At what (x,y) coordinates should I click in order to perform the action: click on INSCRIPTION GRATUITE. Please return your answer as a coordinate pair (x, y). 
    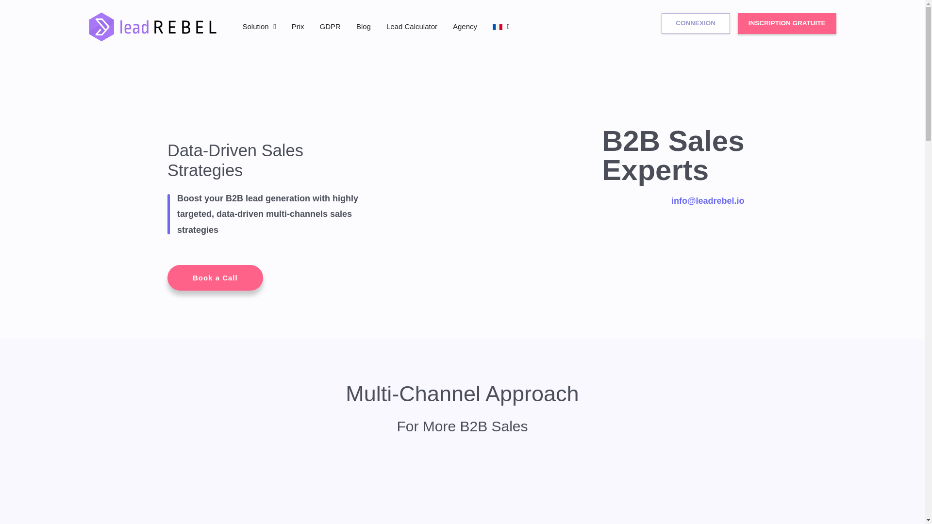
    Looking at the image, I should click on (787, 23).